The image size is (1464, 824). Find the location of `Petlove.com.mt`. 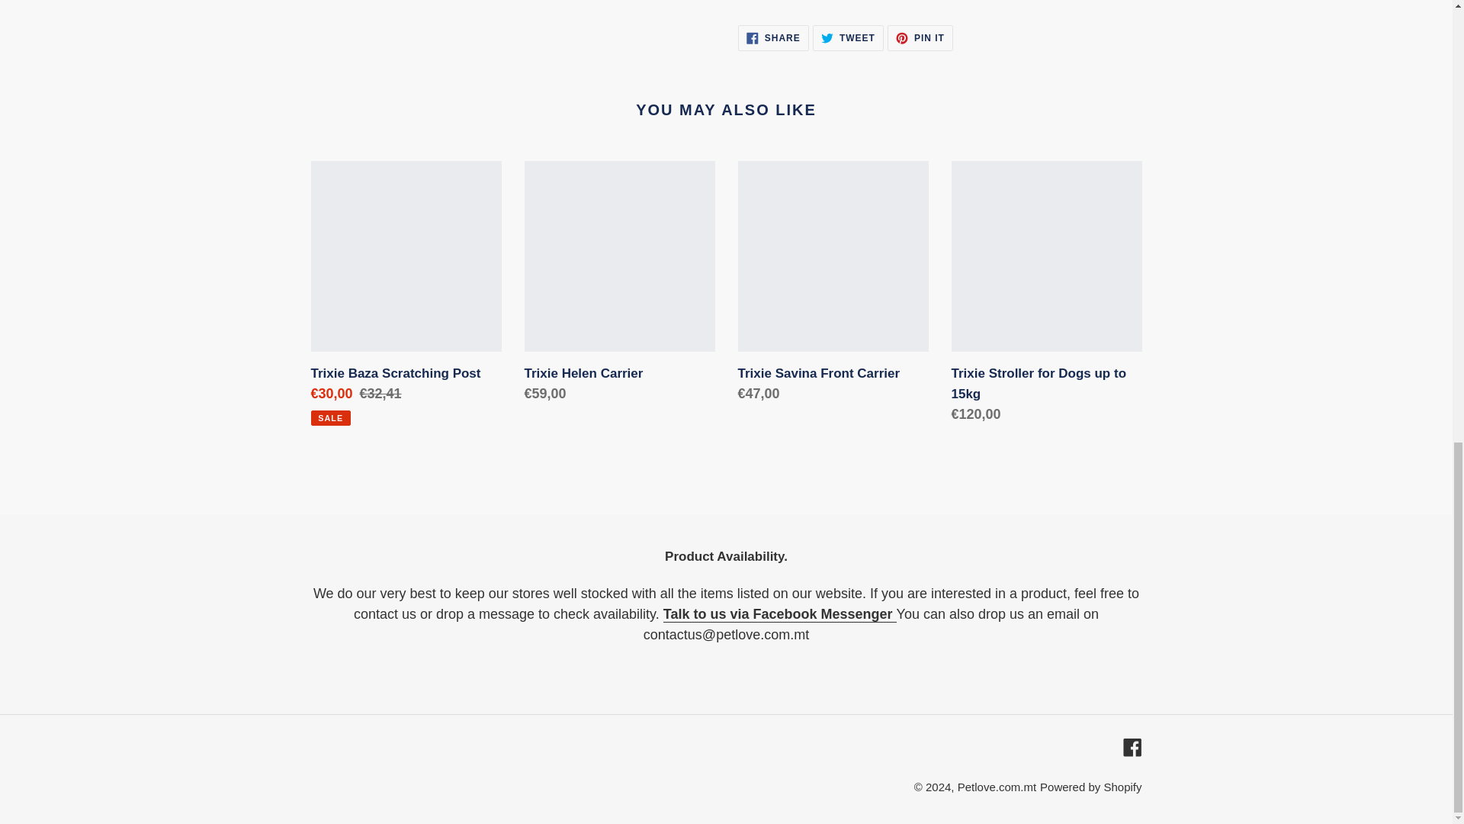

Petlove.com.mt is located at coordinates (779, 614).